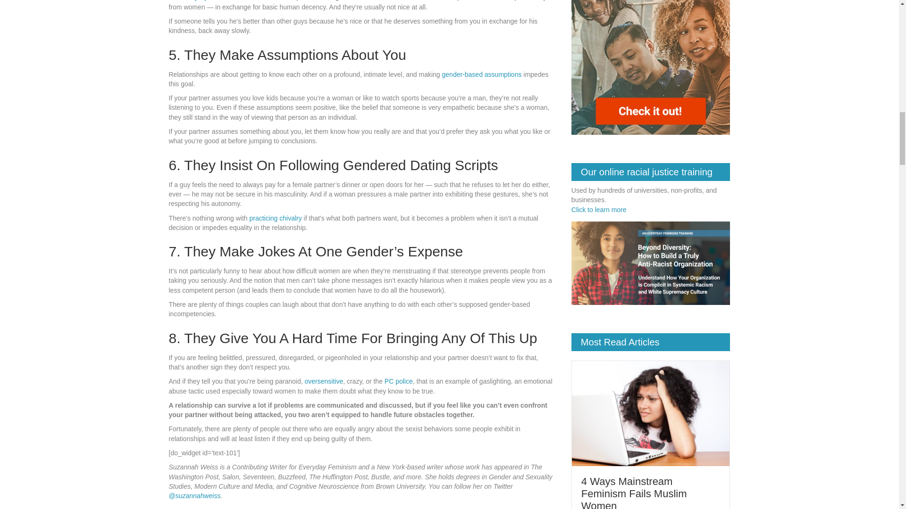  What do you see at coordinates (398, 381) in the screenshot?
I see `PC police` at bounding box center [398, 381].